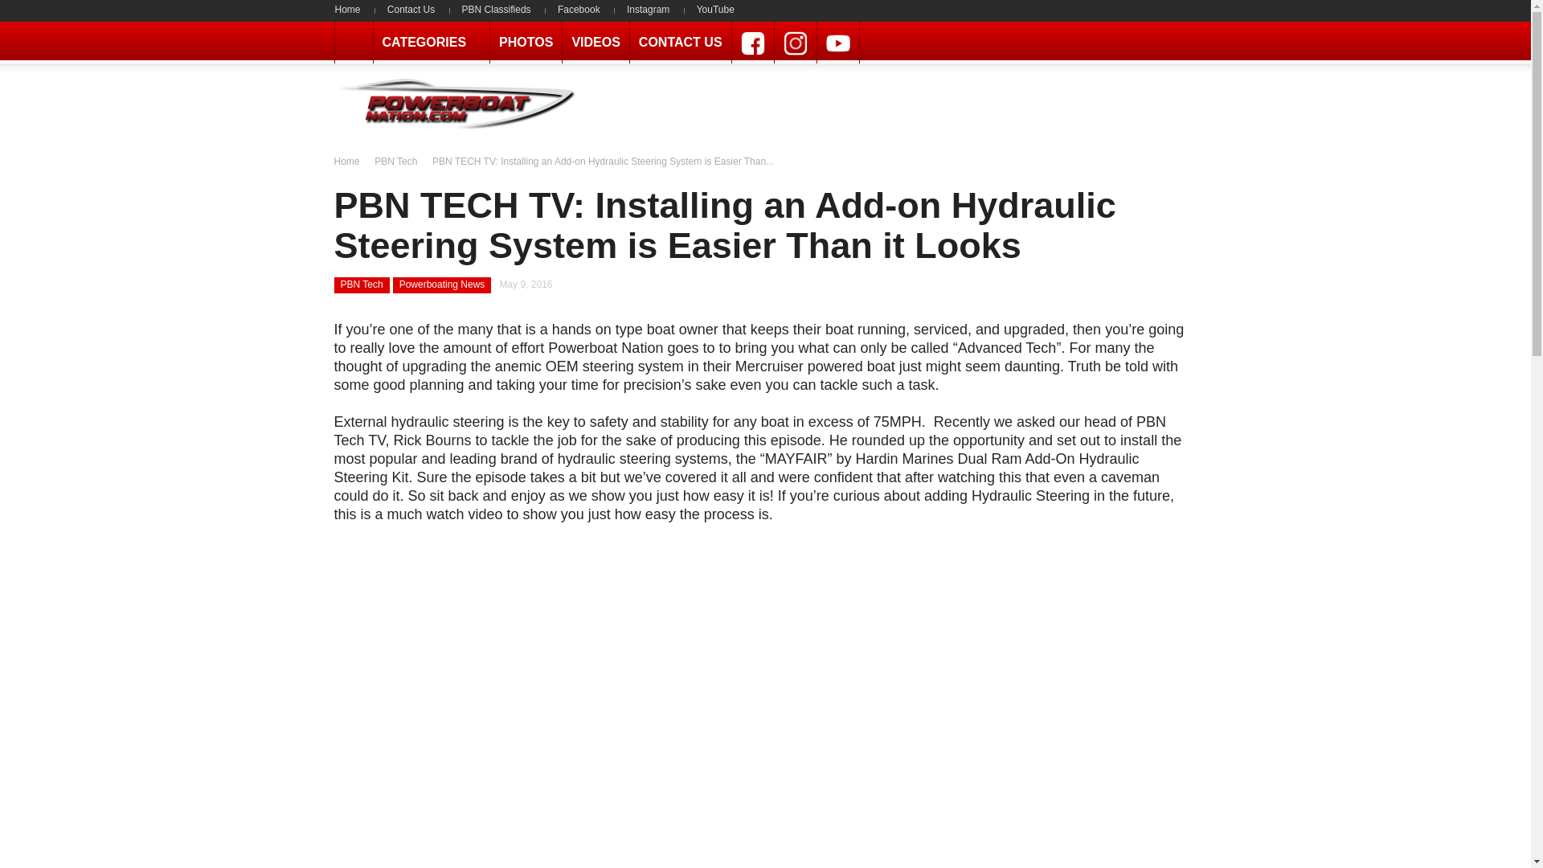 Image resolution: width=1543 pixels, height=868 pixels. What do you see at coordinates (752, 42) in the screenshot?
I see `Facebook` at bounding box center [752, 42].